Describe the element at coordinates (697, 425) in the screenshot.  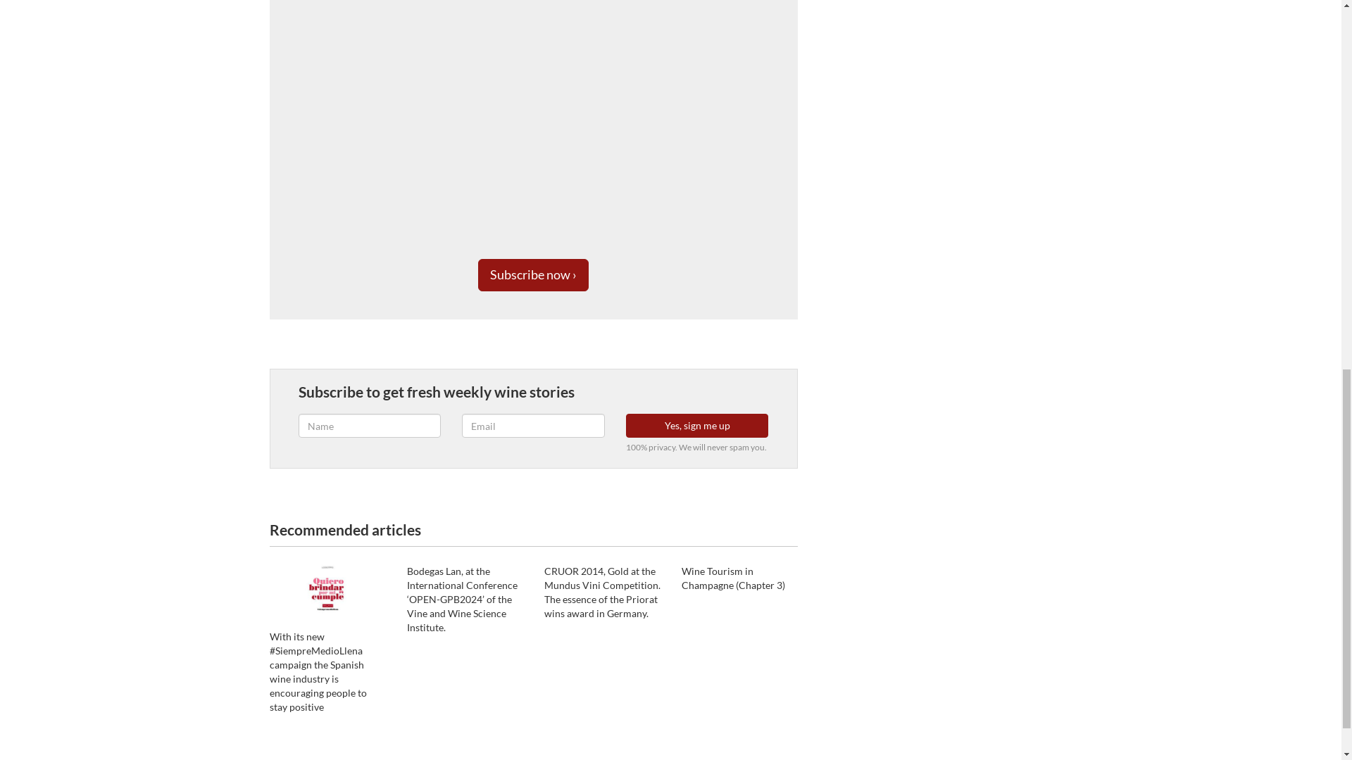
I see `Yes, sign me up` at that location.